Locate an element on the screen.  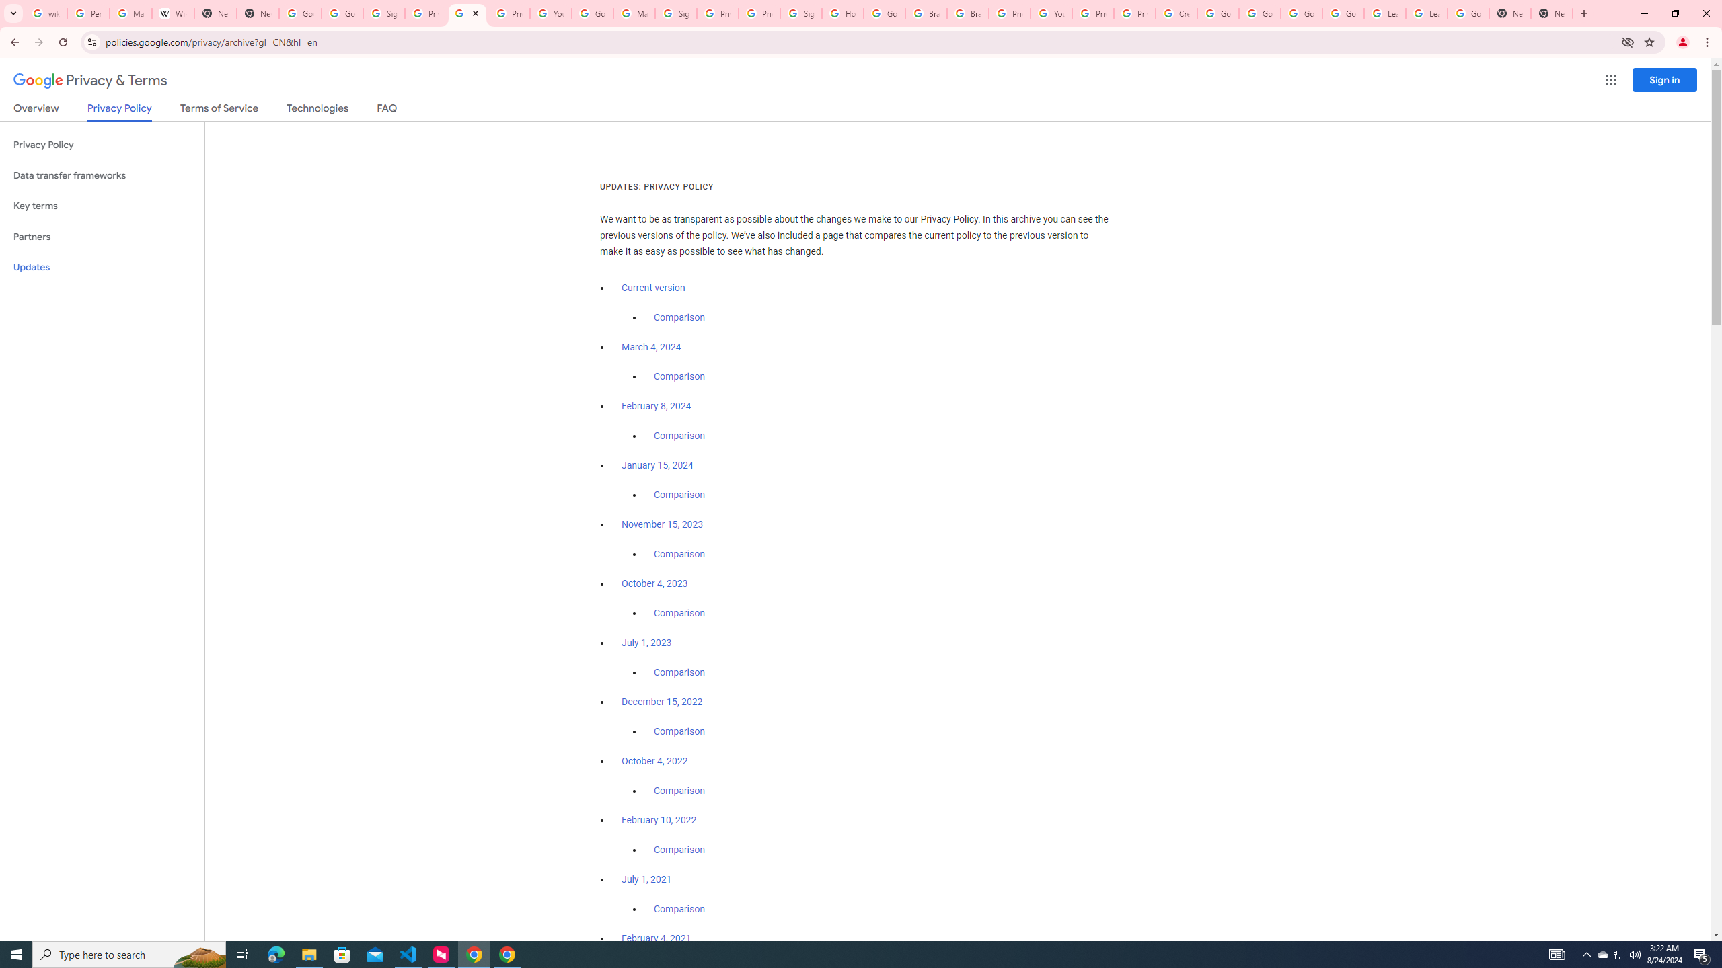
December 15, 2022 is located at coordinates (662, 702).